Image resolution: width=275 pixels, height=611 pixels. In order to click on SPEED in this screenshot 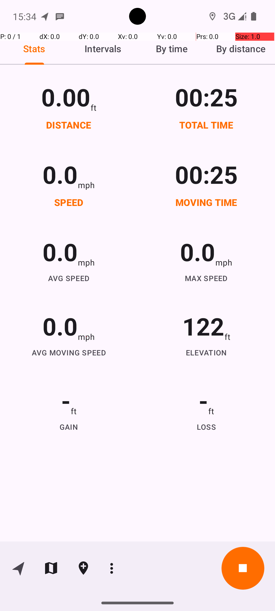, I will do `click(69, 202)`.